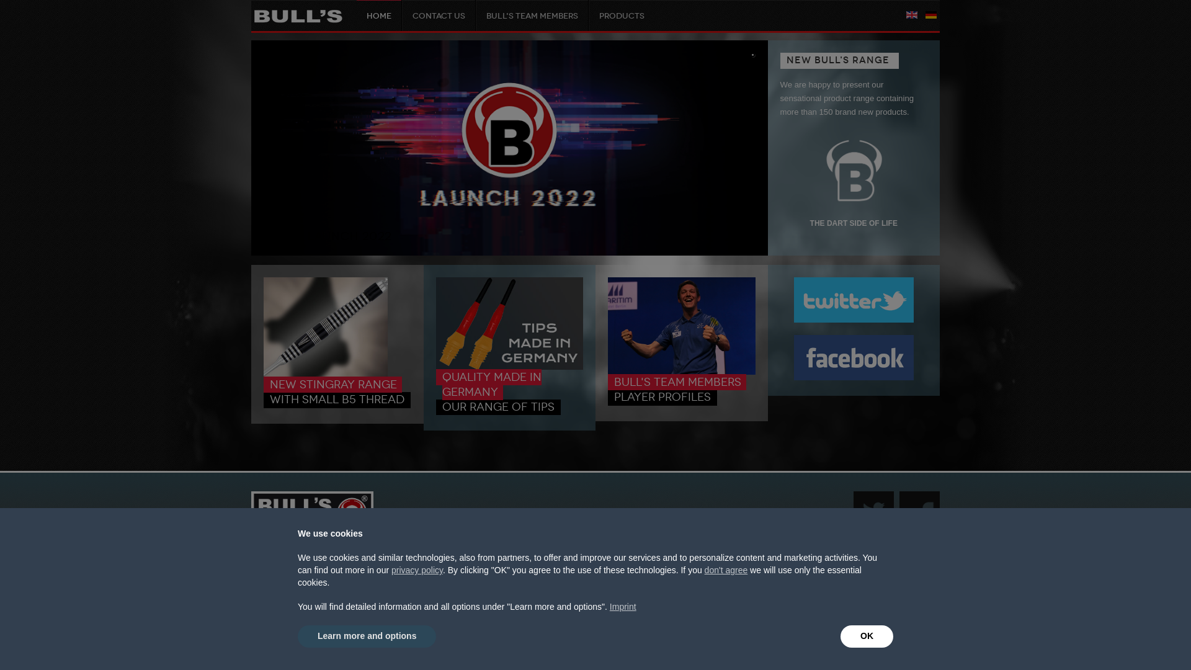  What do you see at coordinates (873, 511) in the screenshot?
I see `BULL'S on Twitter` at bounding box center [873, 511].